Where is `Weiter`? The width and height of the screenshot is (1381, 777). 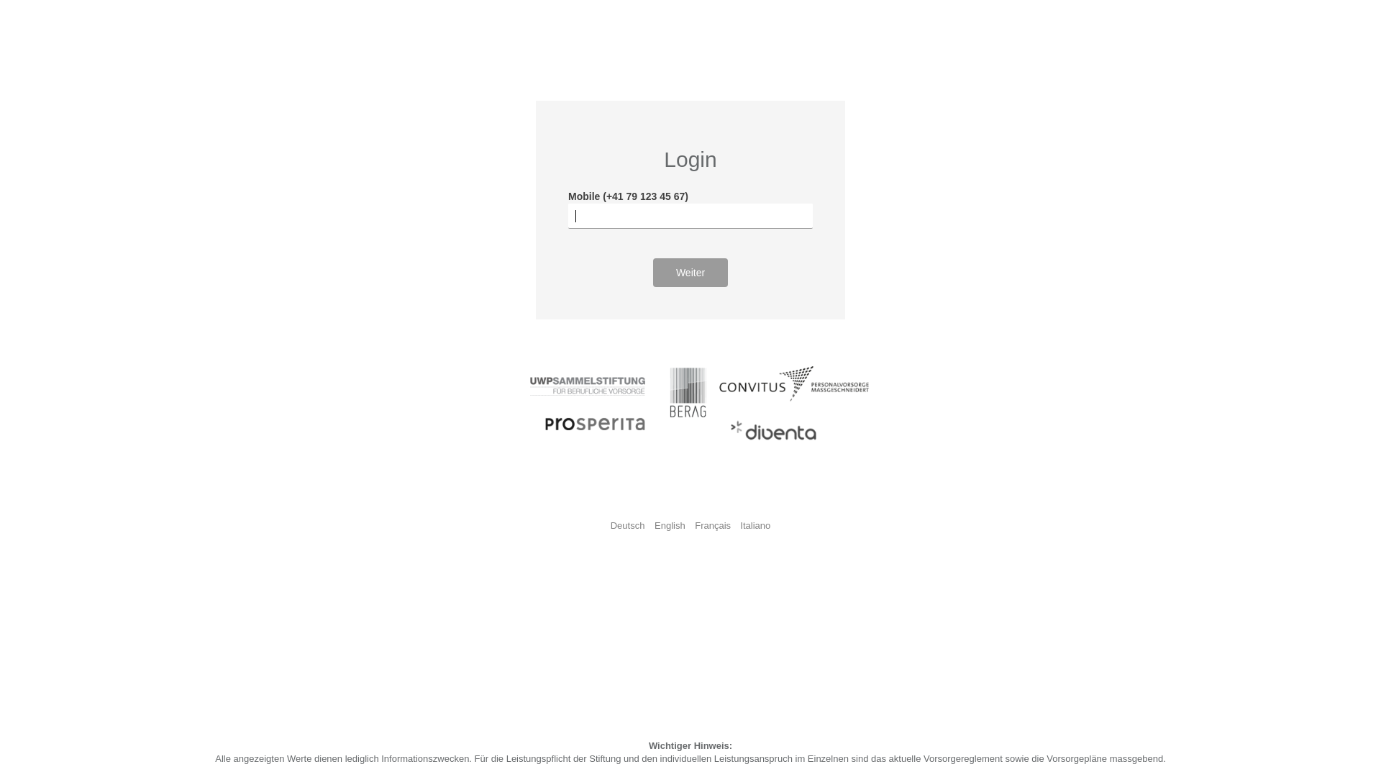 Weiter is located at coordinates (690, 273).